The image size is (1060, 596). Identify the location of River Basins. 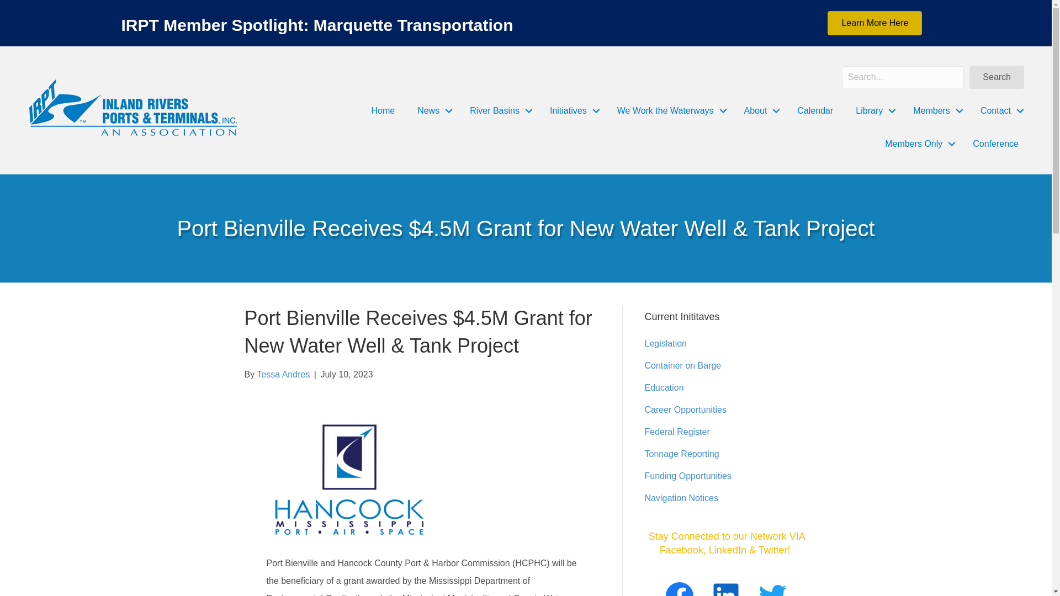
(499, 110).